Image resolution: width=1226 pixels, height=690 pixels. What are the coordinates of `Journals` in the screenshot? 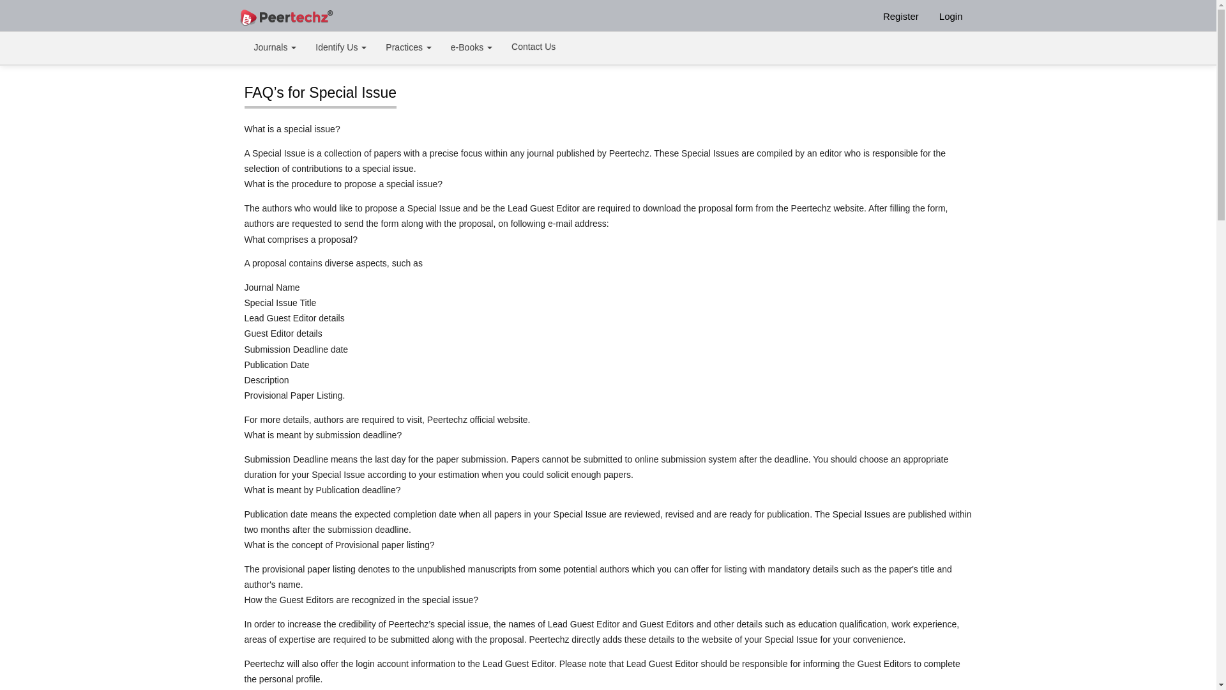 It's located at (275, 48).